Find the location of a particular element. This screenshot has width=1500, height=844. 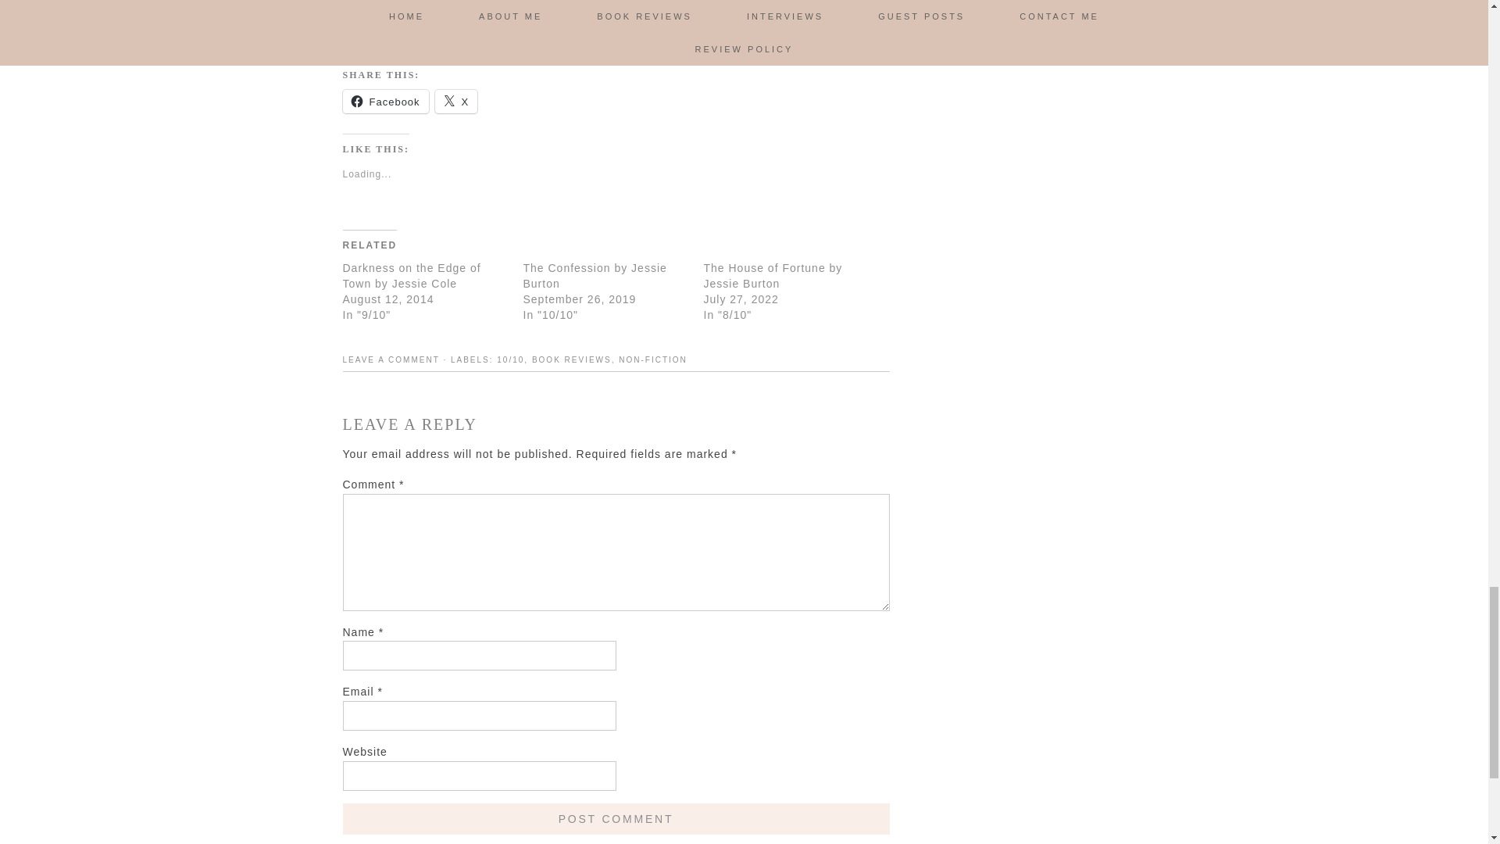

Facebook is located at coordinates (384, 101).